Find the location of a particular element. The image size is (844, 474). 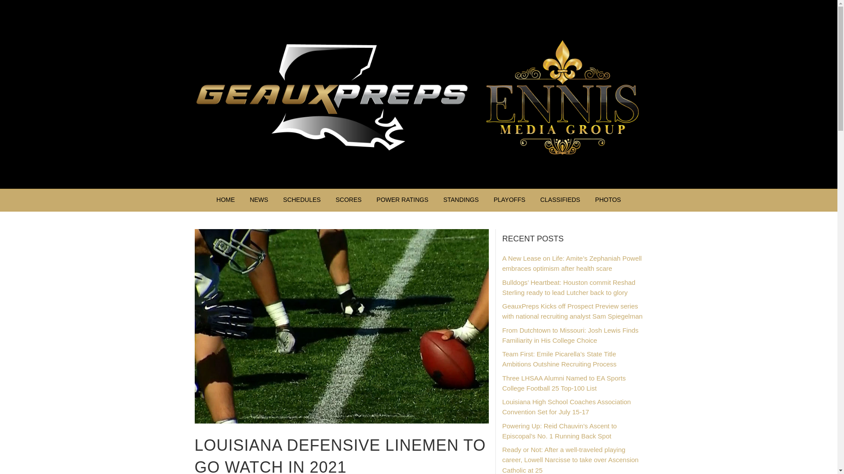

POWER RATINGS is located at coordinates (403, 200).